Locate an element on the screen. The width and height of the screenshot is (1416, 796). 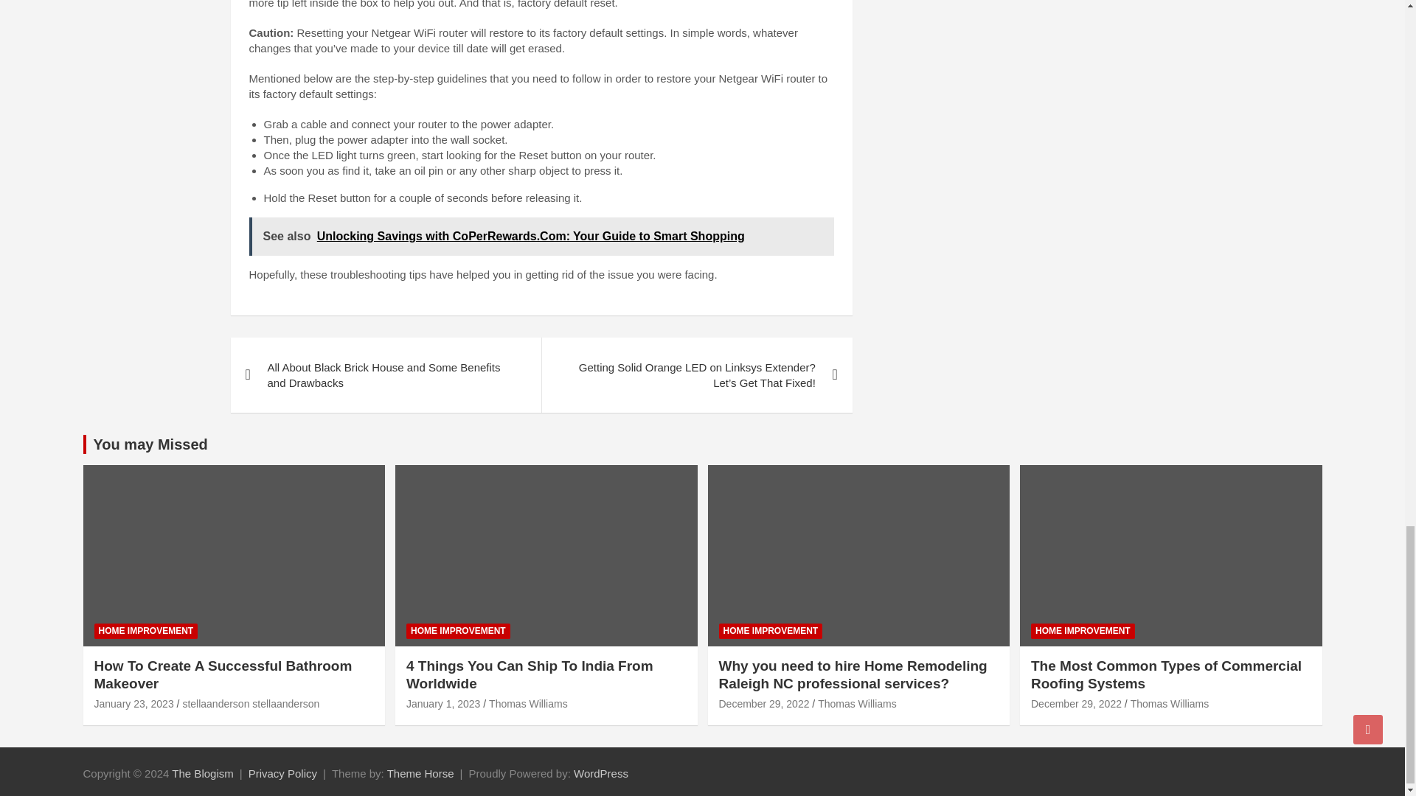
Theme Horse is located at coordinates (420, 774).